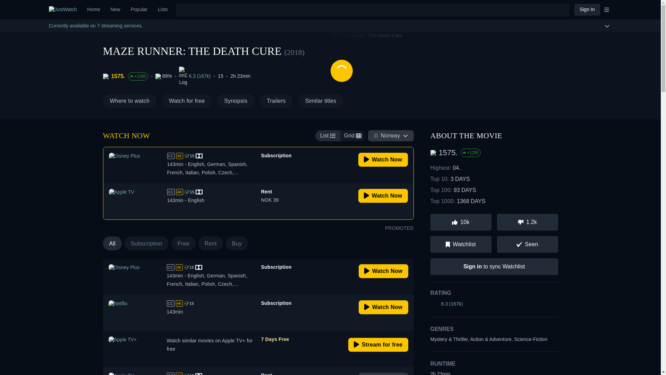  I want to click on Free, so click(183, 243).